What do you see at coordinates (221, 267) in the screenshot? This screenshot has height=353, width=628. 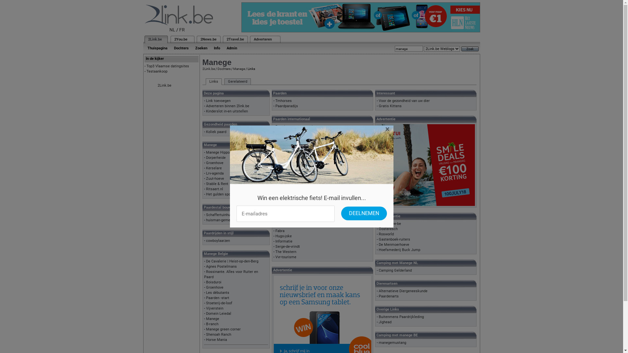 I see `Agnes Postelmans` at bounding box center [221, 267].